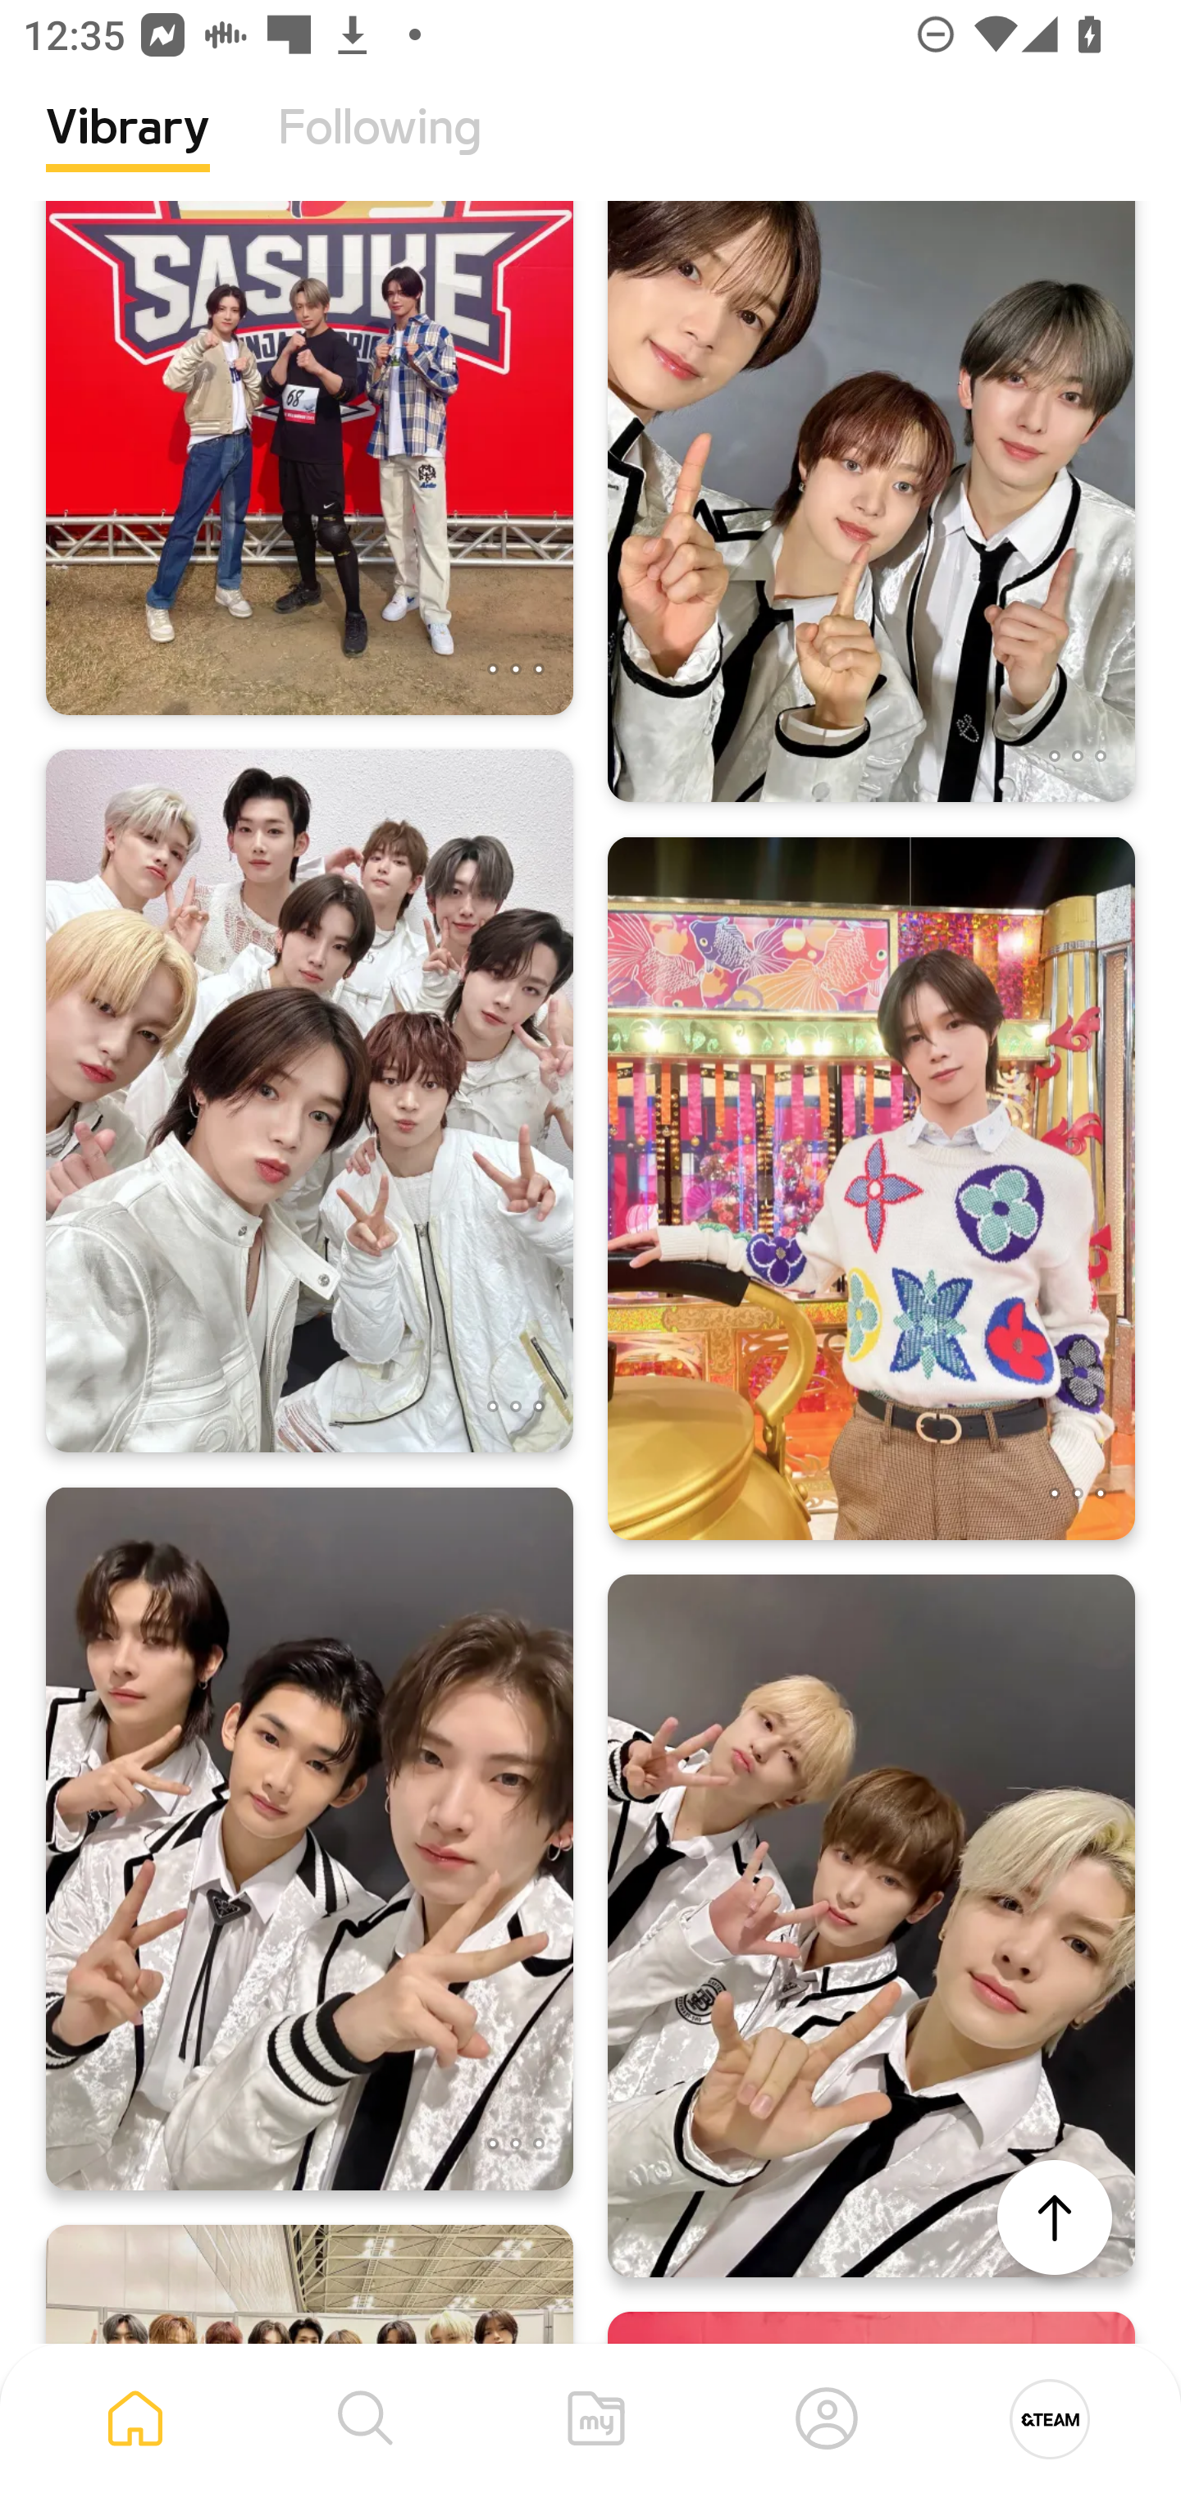 This screenshot has height=2493, width=1181. What do you see at coordinates (380, 152) in the screenshot?
I see `Following` at bounding box center [380, 152].